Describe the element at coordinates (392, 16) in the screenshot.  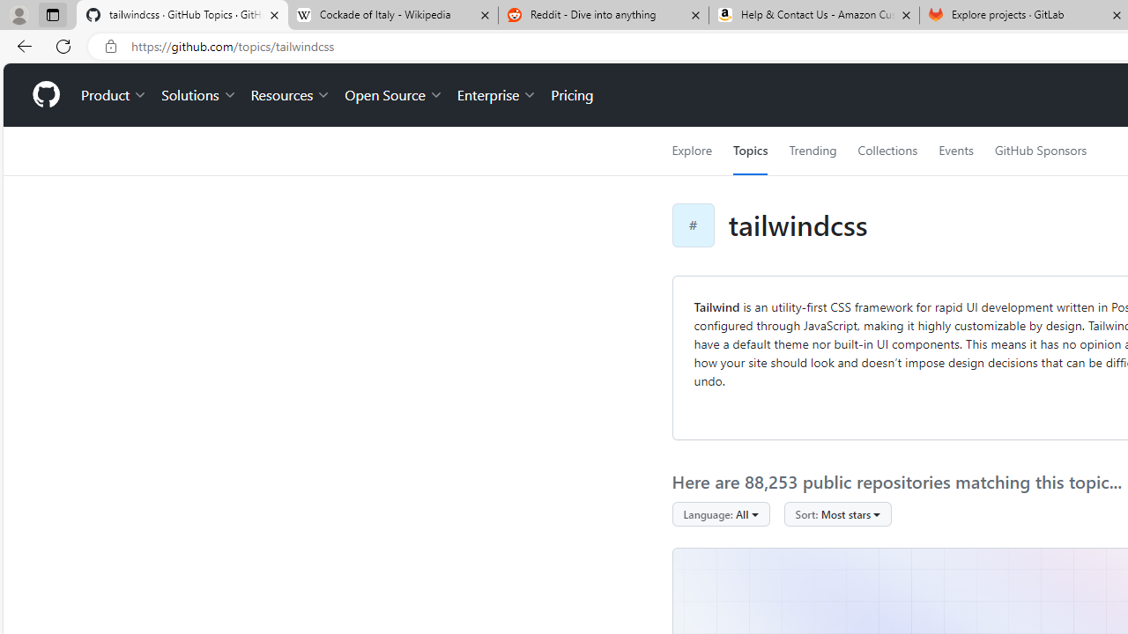
I see `Cockade of Italy - Wikipedia` at that location.